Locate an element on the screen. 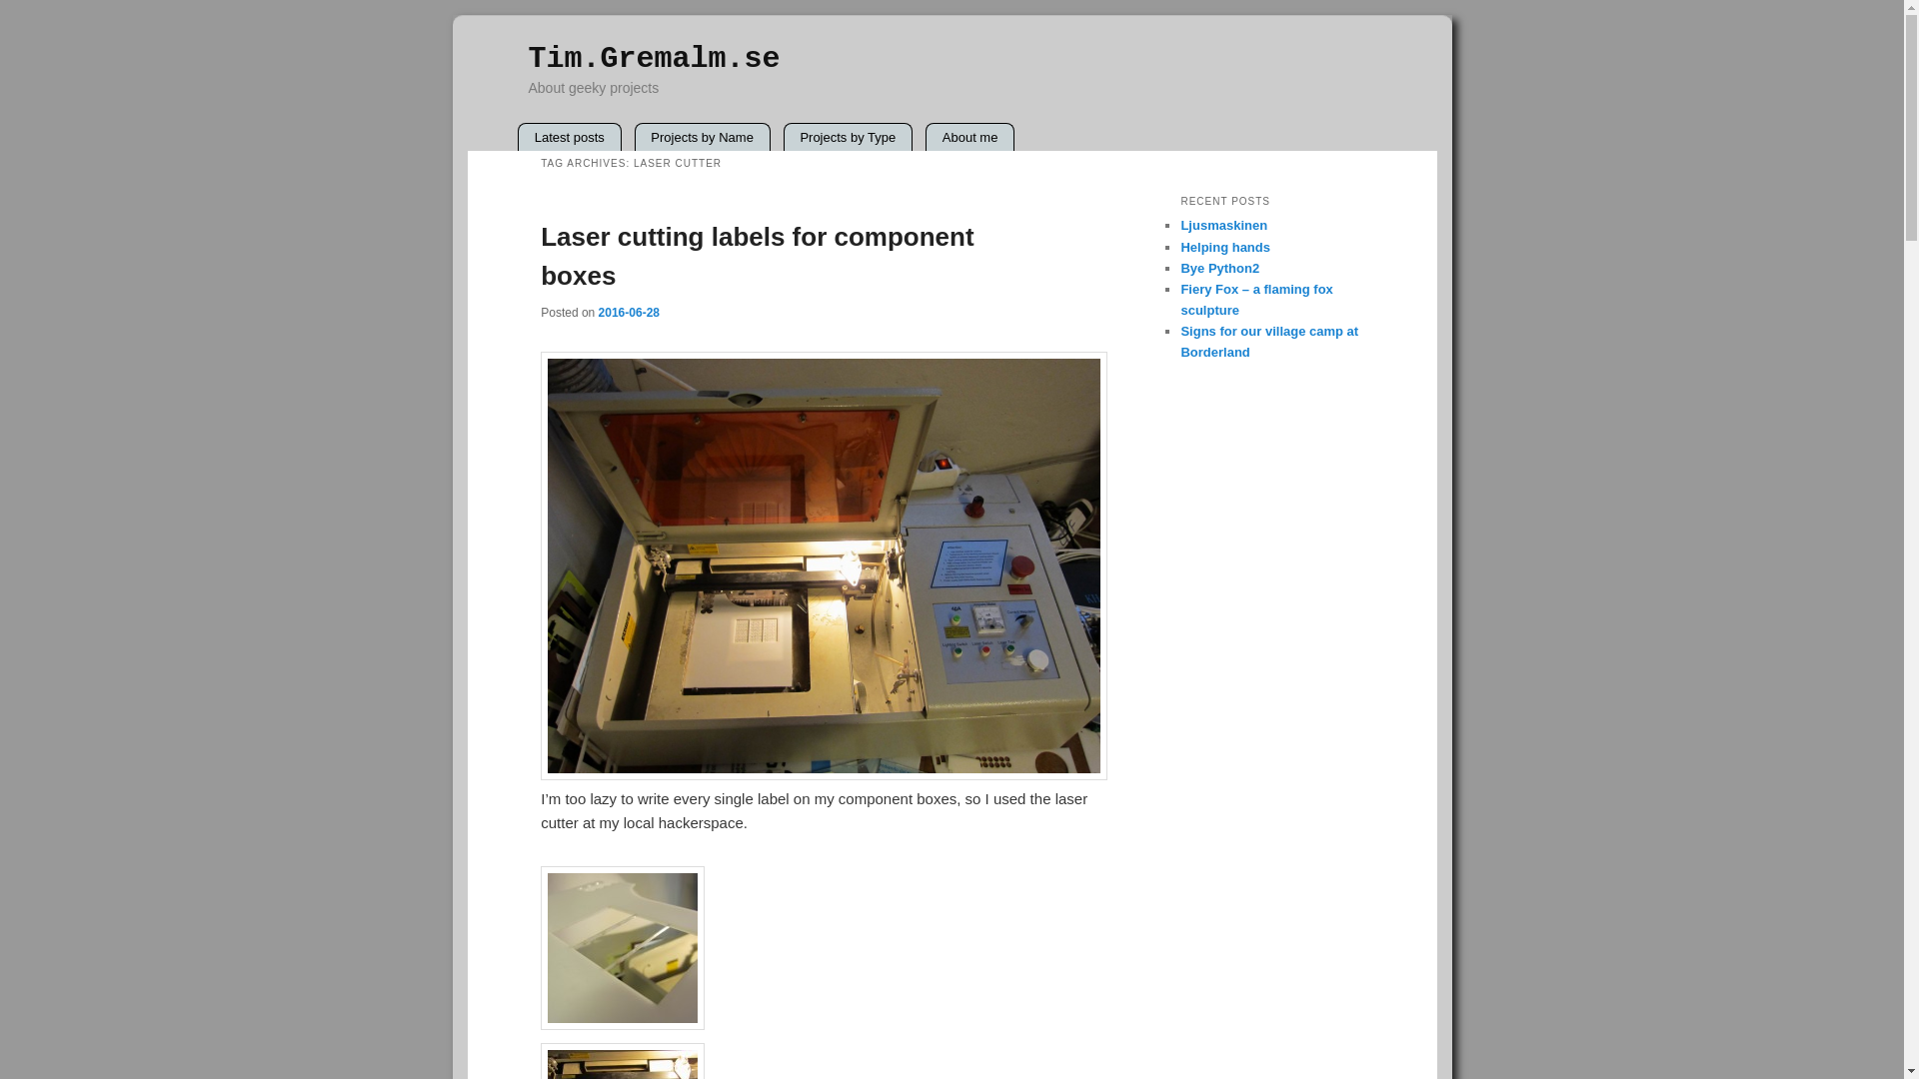 The width and height of the screenshot is (1919, 1079). About me is located at coordinates (969, 138).